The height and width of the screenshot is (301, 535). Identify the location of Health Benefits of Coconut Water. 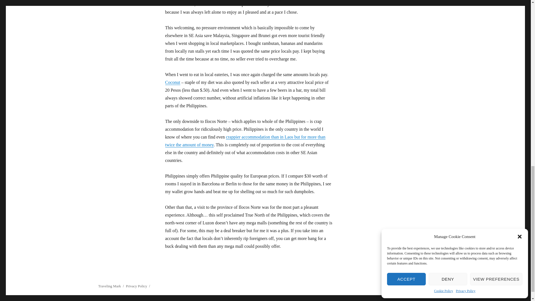
(172, 82).